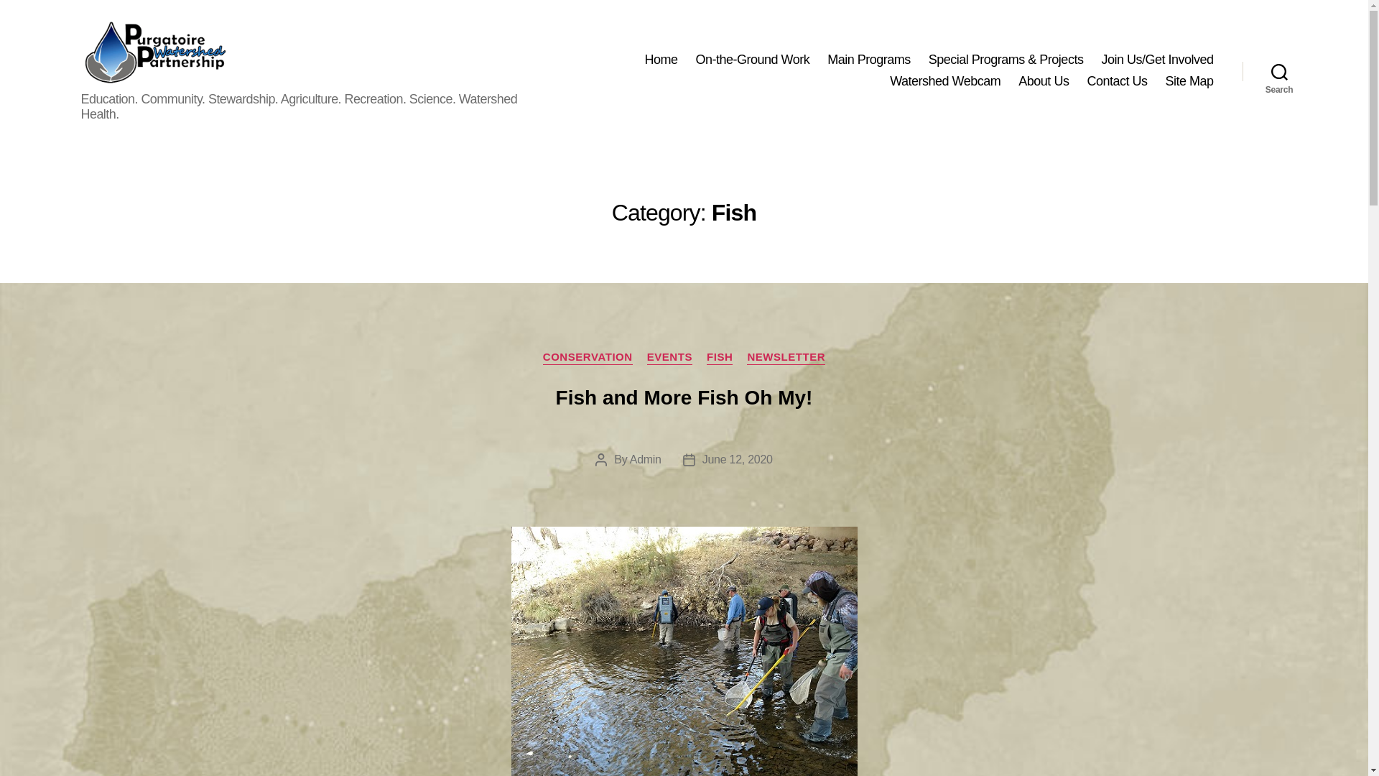 The image size is (1379, 776). I want to click on Site Map, so click(1189, 82).